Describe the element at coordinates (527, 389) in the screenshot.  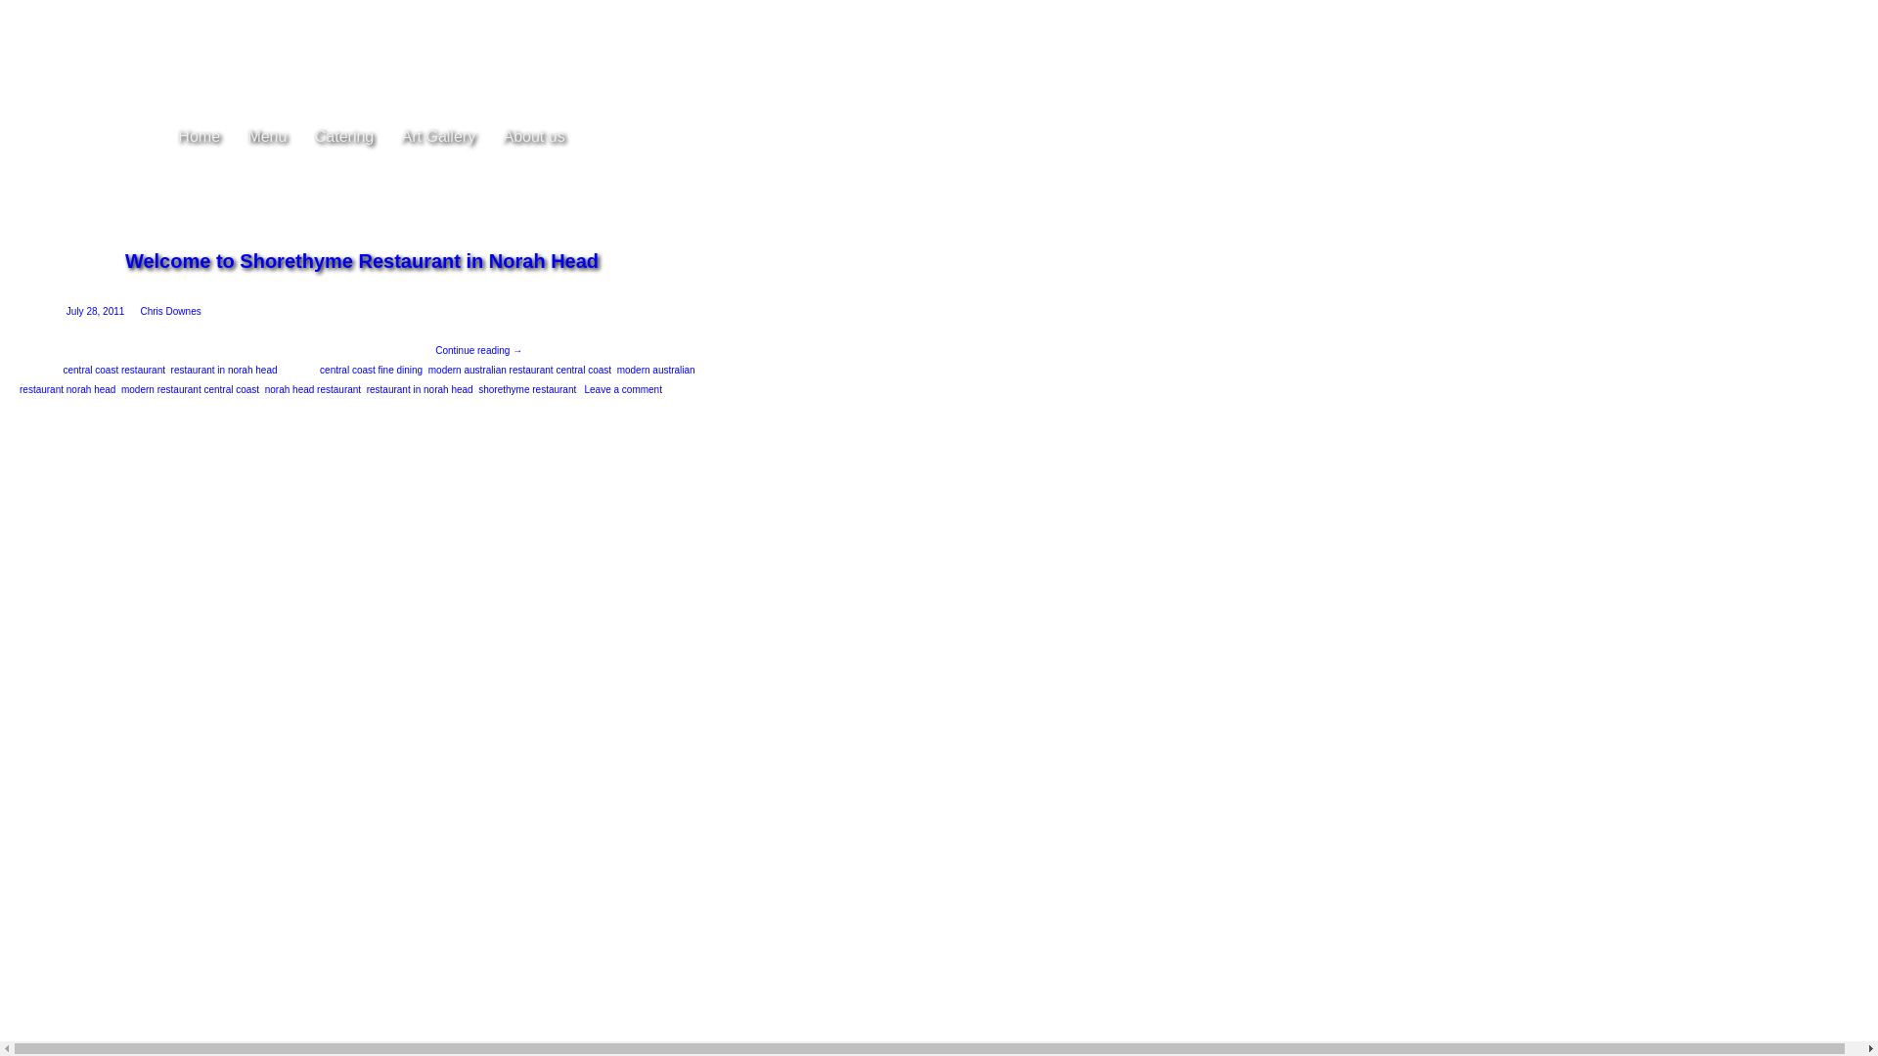
I see `shorethyme restaurant` at that location.